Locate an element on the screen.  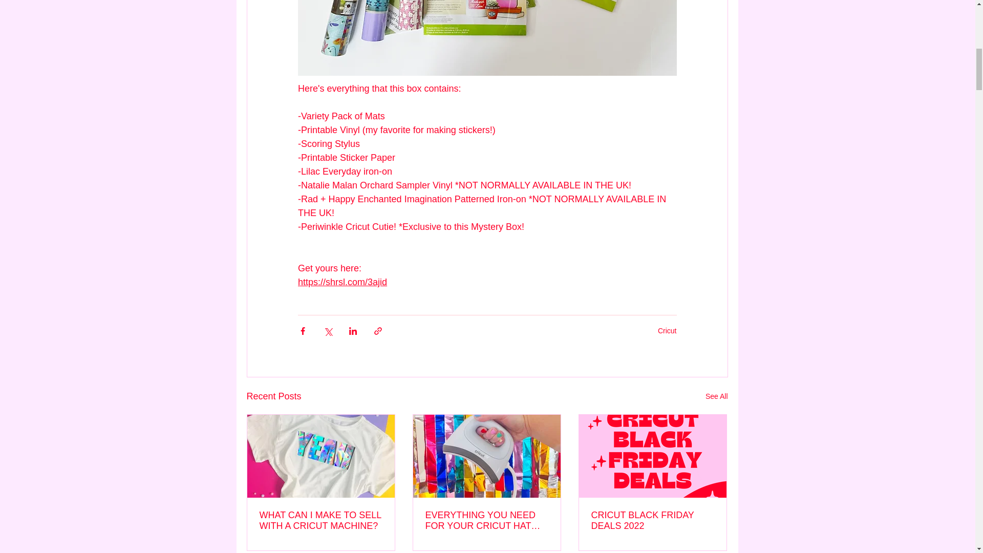
CRICUT BLACK FRIDAY DEALS 2022 is located at coordinates (652, 520).